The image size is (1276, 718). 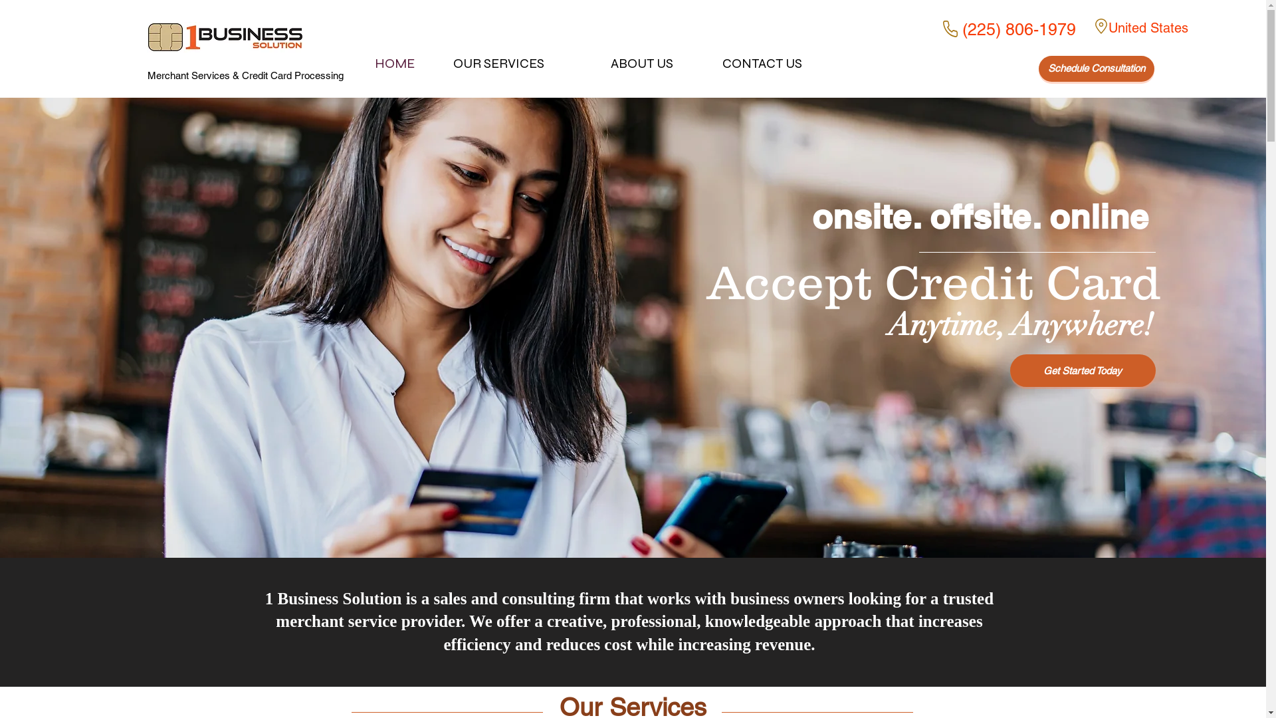 I want to click on Schedule Consultation, so click(x=1097, y=69).